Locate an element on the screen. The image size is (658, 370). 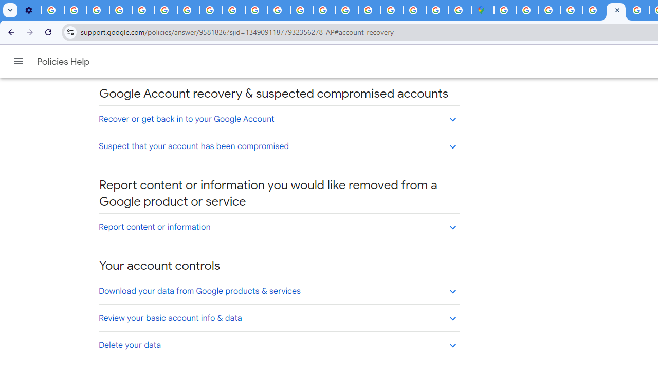
Delete your data is located at coordinates (279, 345).